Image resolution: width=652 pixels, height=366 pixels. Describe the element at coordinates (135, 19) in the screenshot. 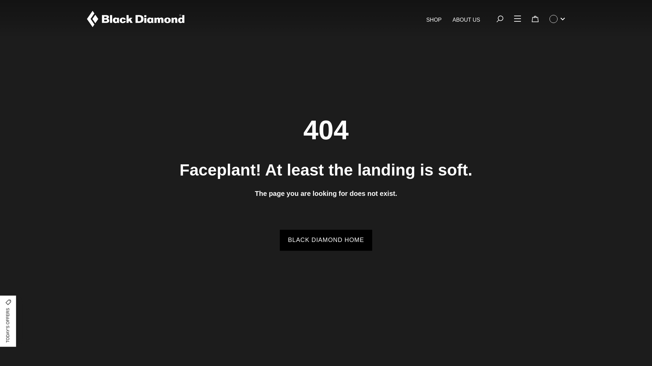

I see `Black Diamond` at that location.